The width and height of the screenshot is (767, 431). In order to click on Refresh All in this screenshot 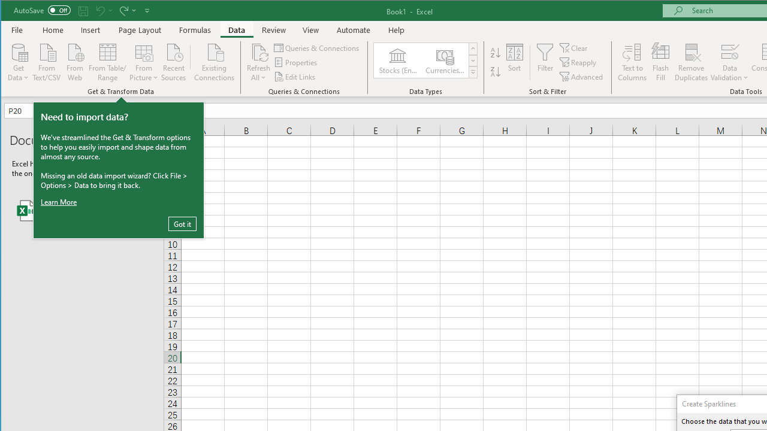, I will do `click(259, 51)`.